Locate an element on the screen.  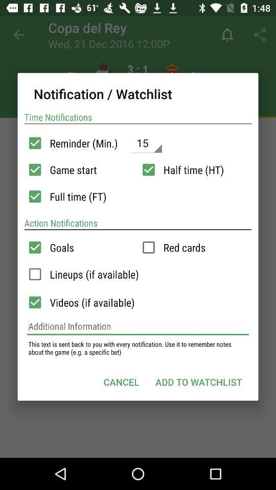
time setting in scroll is located at coordinates (148, 169).